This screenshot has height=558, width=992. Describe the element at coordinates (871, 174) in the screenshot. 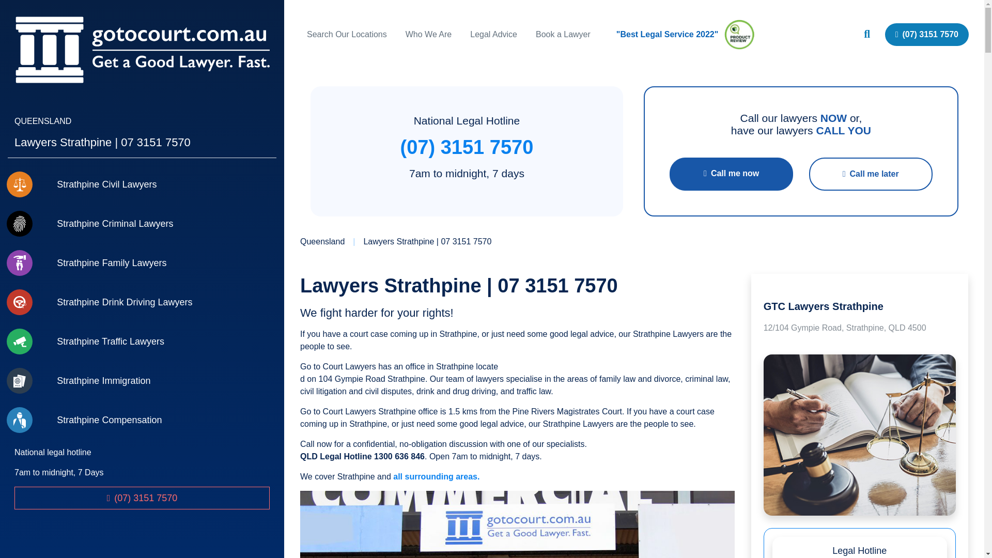

I see `Call me later` at that location.